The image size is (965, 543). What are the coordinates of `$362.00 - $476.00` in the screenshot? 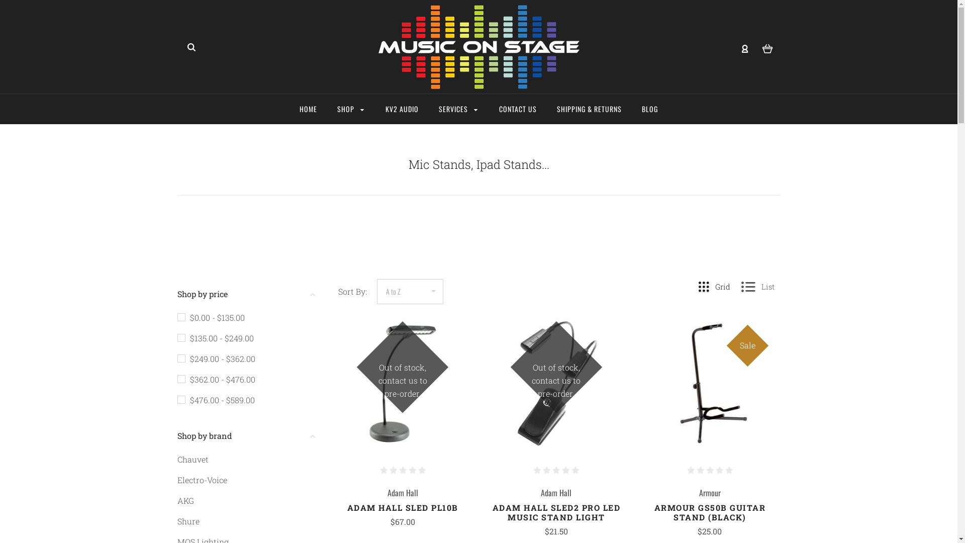 It's located at (216, 379).